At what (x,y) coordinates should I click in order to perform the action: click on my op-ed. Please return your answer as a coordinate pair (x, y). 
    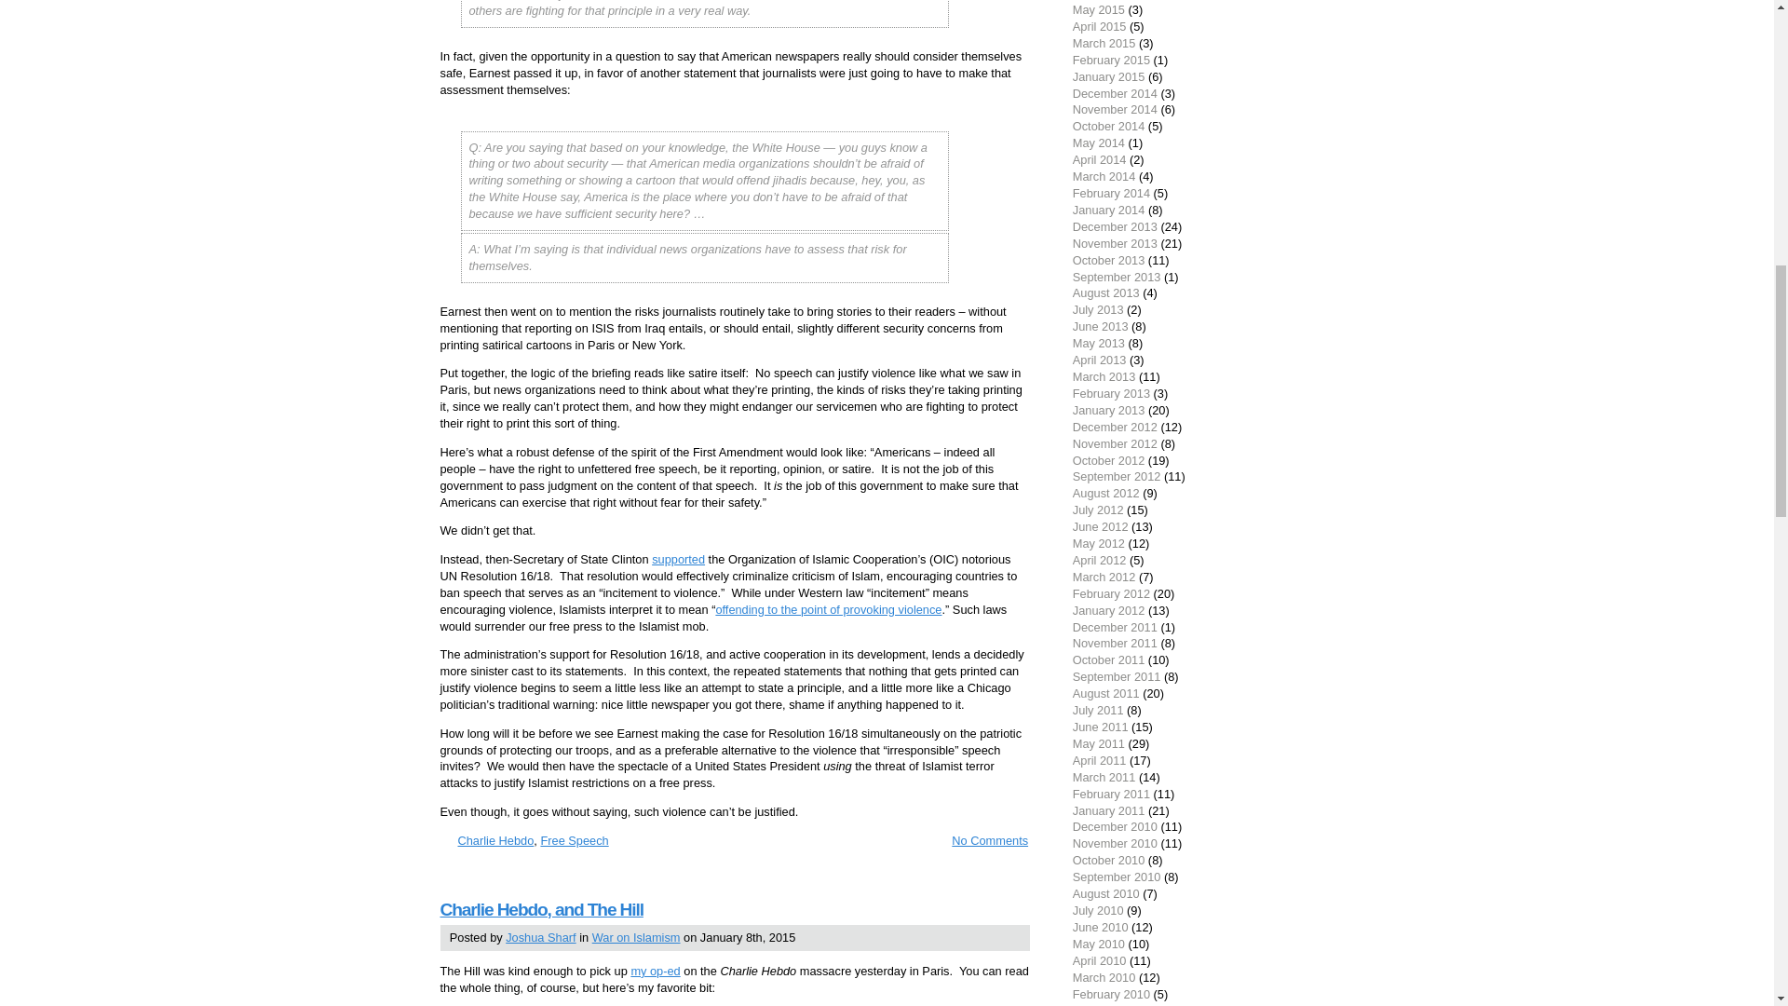
    Looking at the image, I should click on (655, 971).